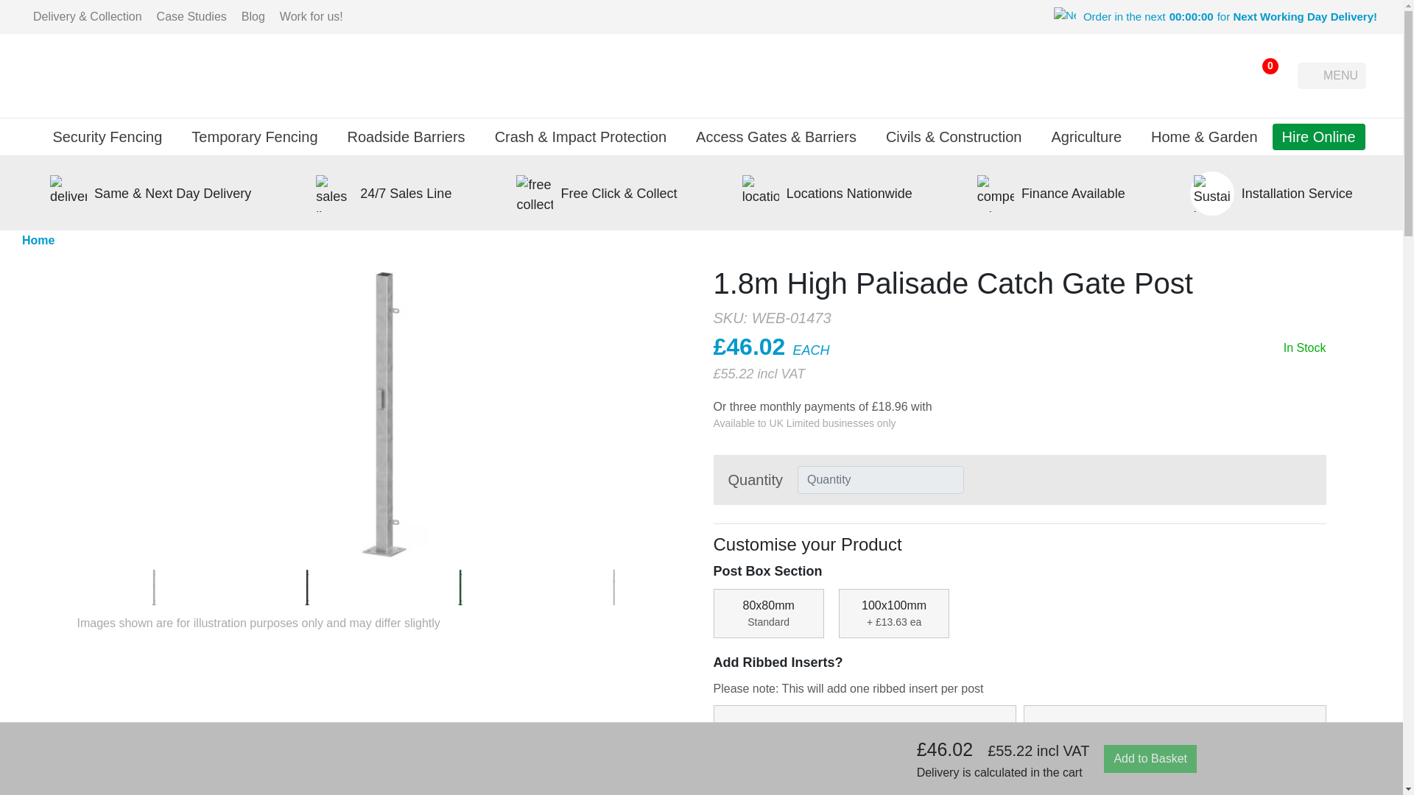 The image size is (1414, 795). I want to click on Installation Service, so click(1297, 193).